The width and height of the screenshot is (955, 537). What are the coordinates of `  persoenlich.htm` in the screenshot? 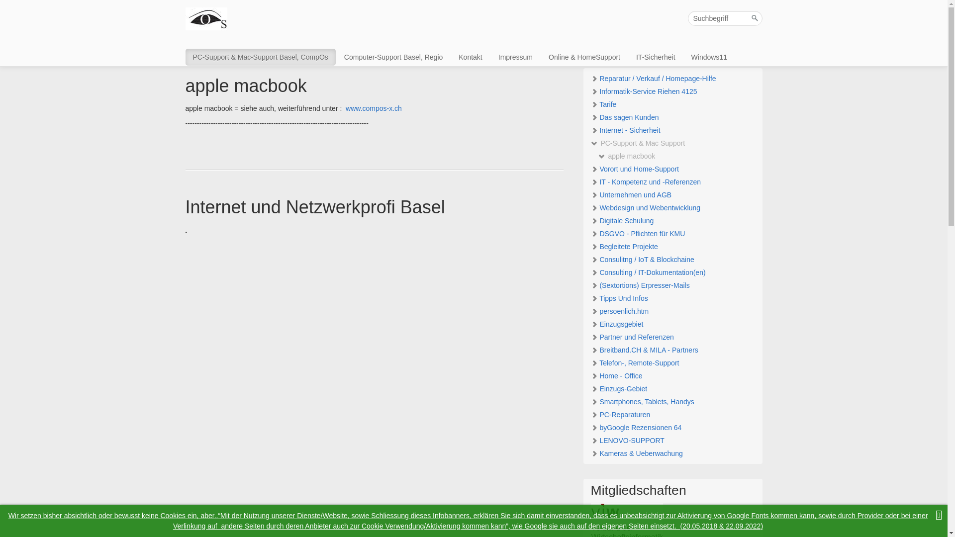 It's located at (672, 311).